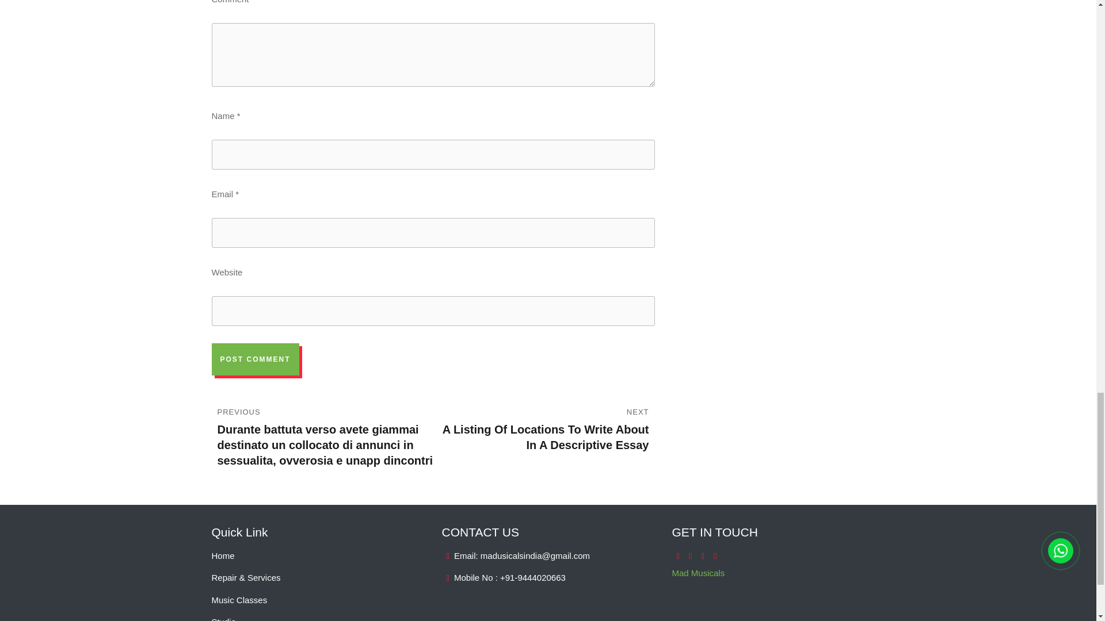  What do you see at coordinates (256, 359) in the screenshot?
I see `Post Comment` at bounding box center [256, 359].